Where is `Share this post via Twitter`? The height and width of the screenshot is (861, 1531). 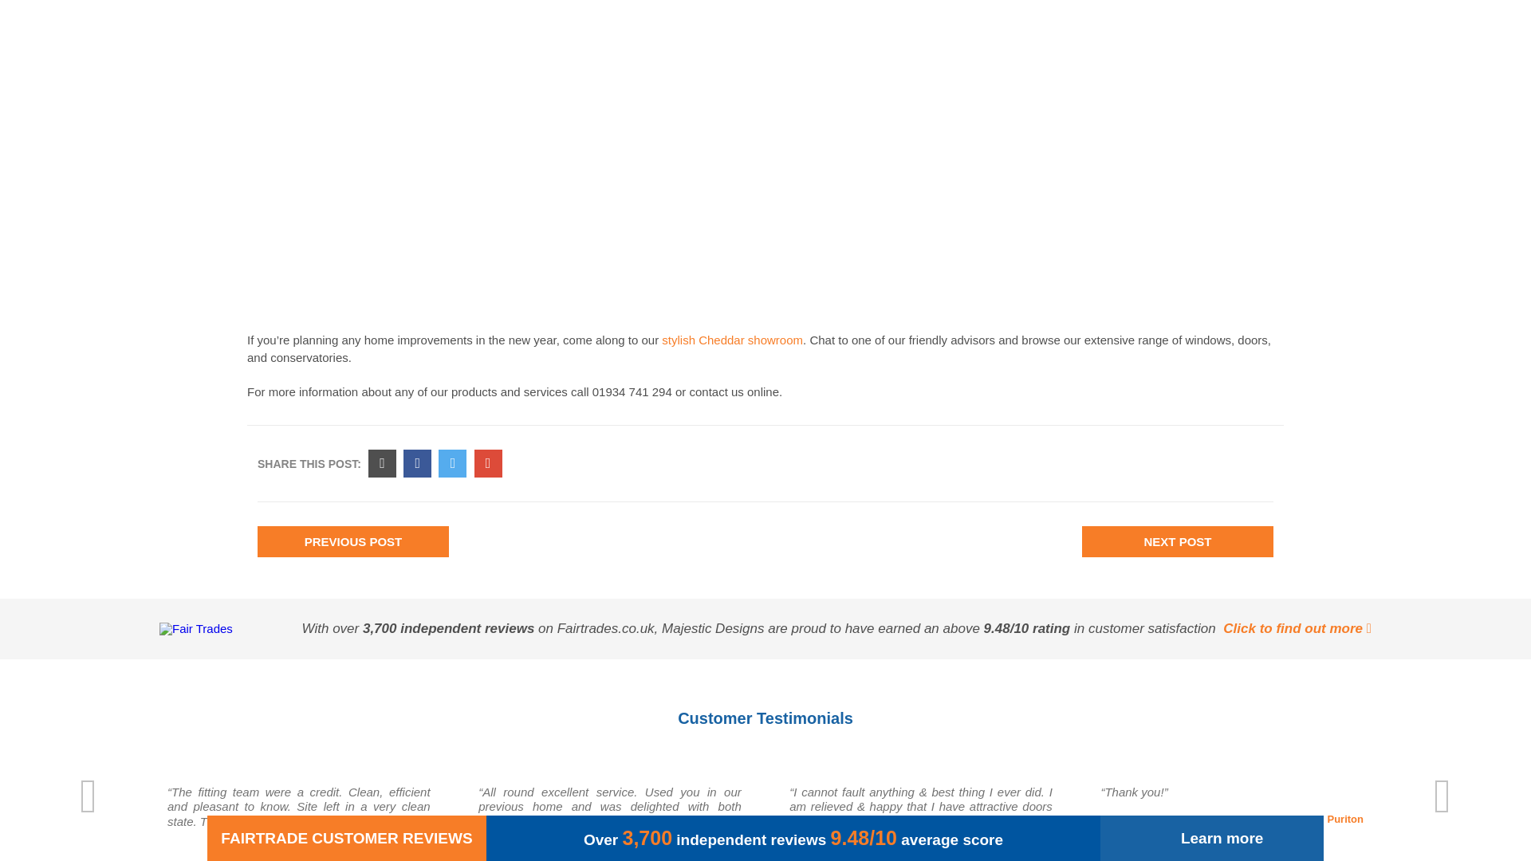
Share this post via Twitter is located at coordinates (452, 463).